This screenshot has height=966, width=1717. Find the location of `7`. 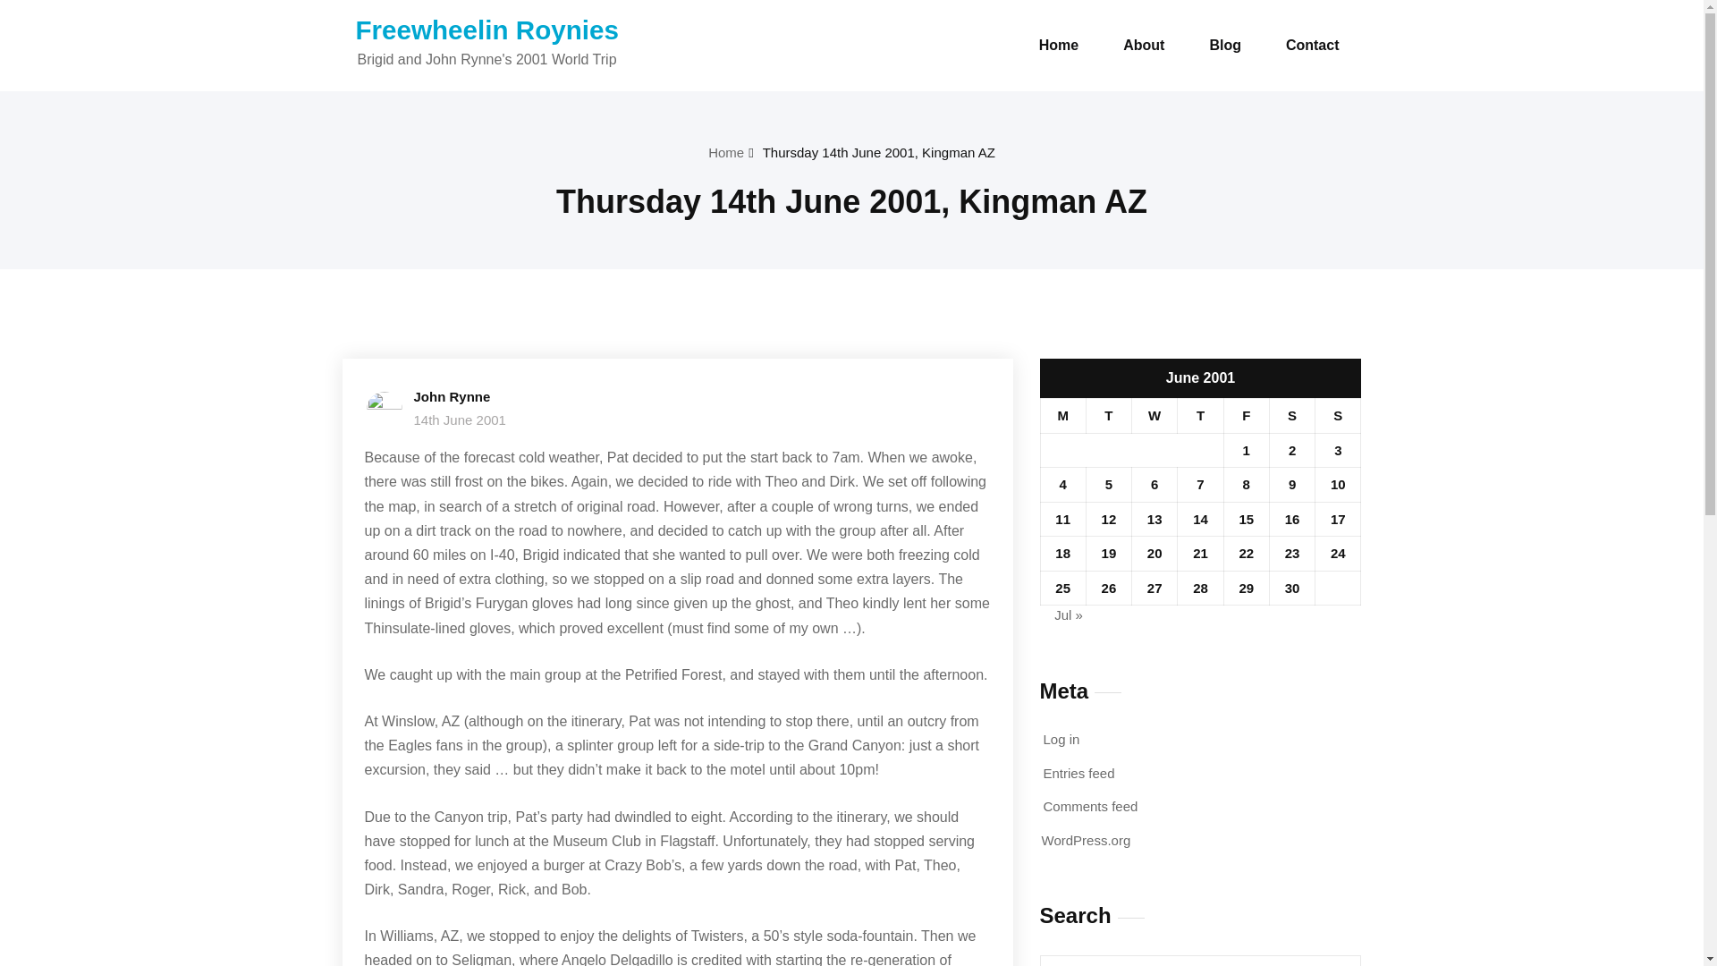

7 is located at coordinates (1200, 484).